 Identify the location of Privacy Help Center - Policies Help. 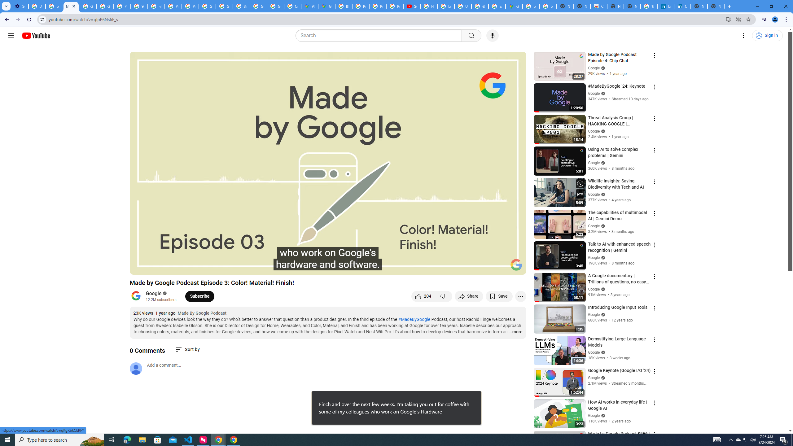
(378, 6).